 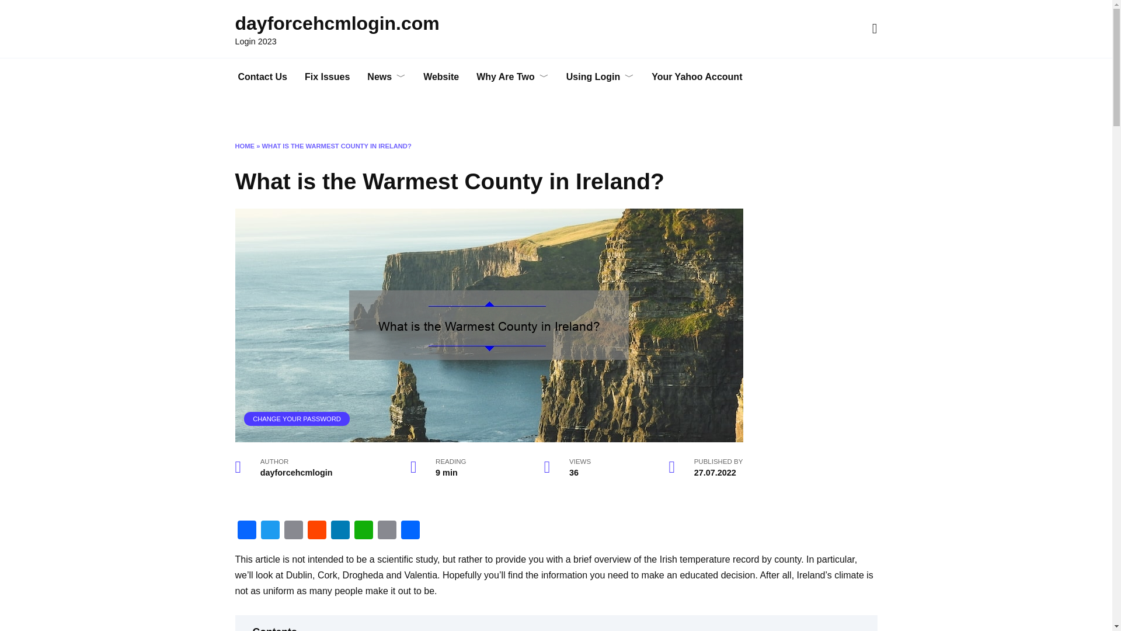 What do you see at coordinates (600, 77) in the screenshot?
I see `Using Login` at bounding box center [600, 77].